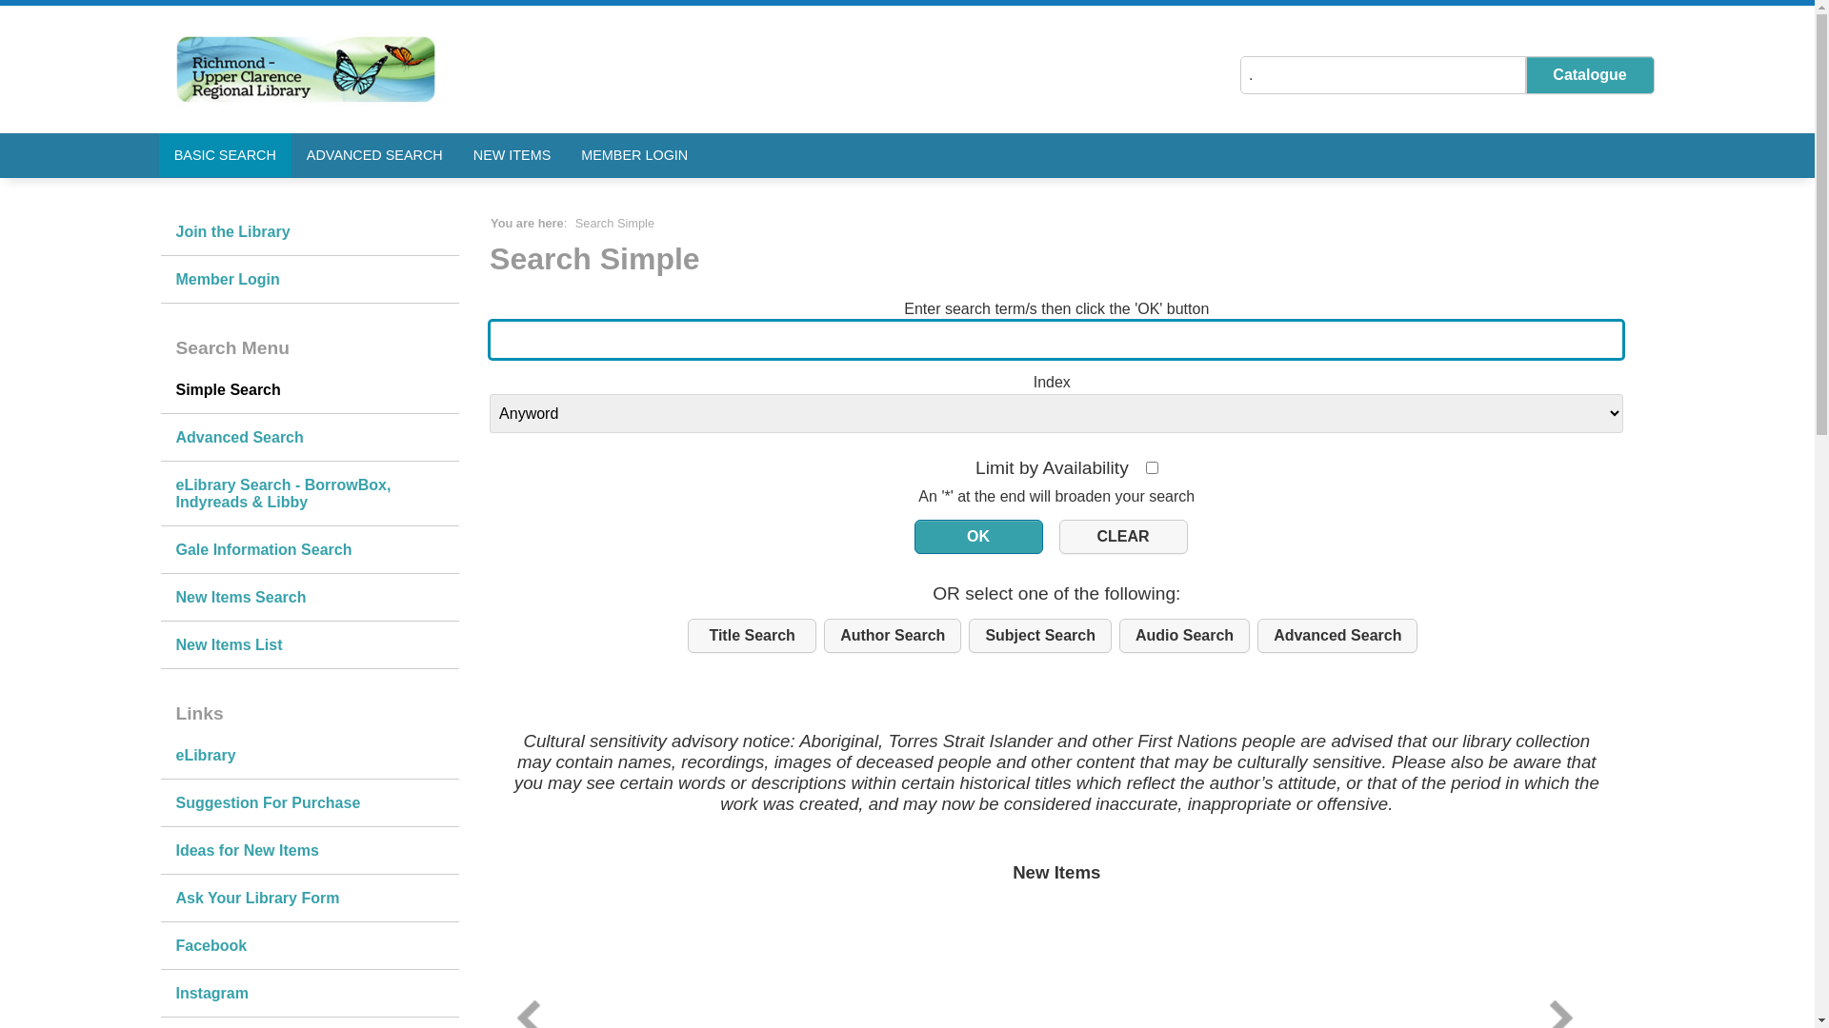 This screenshot has height=1028, width=1829. Describe the element at coordinates (1591, 75) in the screenshot. I see `Catalogue` at that location.